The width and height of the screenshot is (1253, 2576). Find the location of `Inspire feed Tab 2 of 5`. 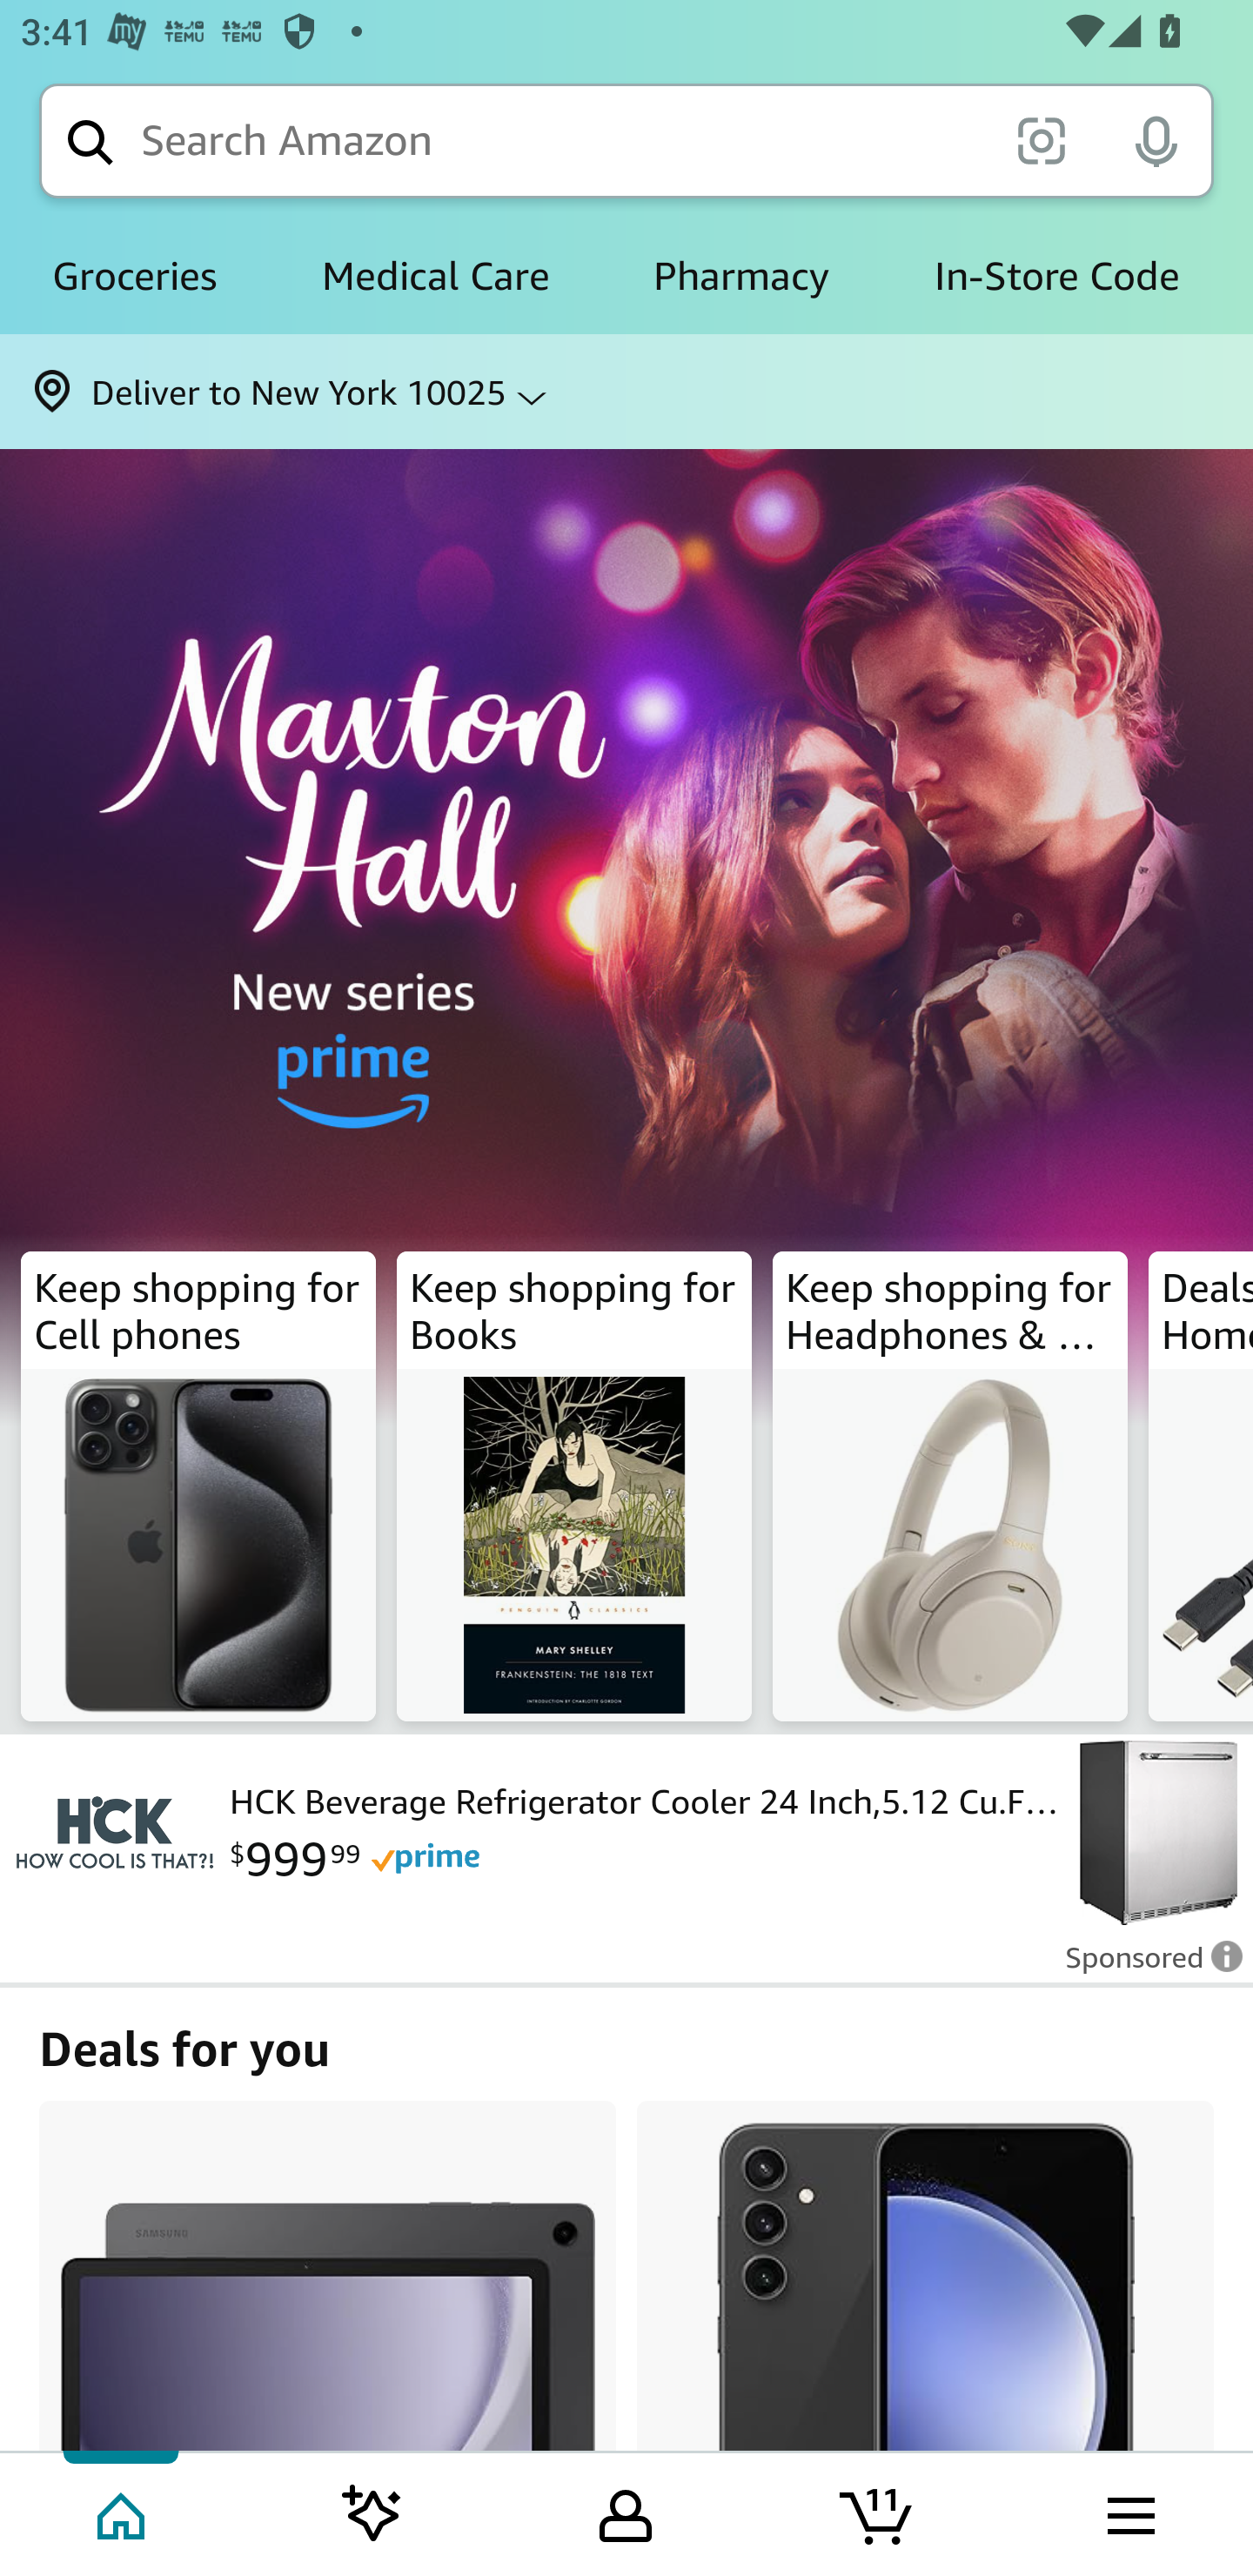

Inspire feed Tab 2 of 5 is located at coordinates (372, 2512).